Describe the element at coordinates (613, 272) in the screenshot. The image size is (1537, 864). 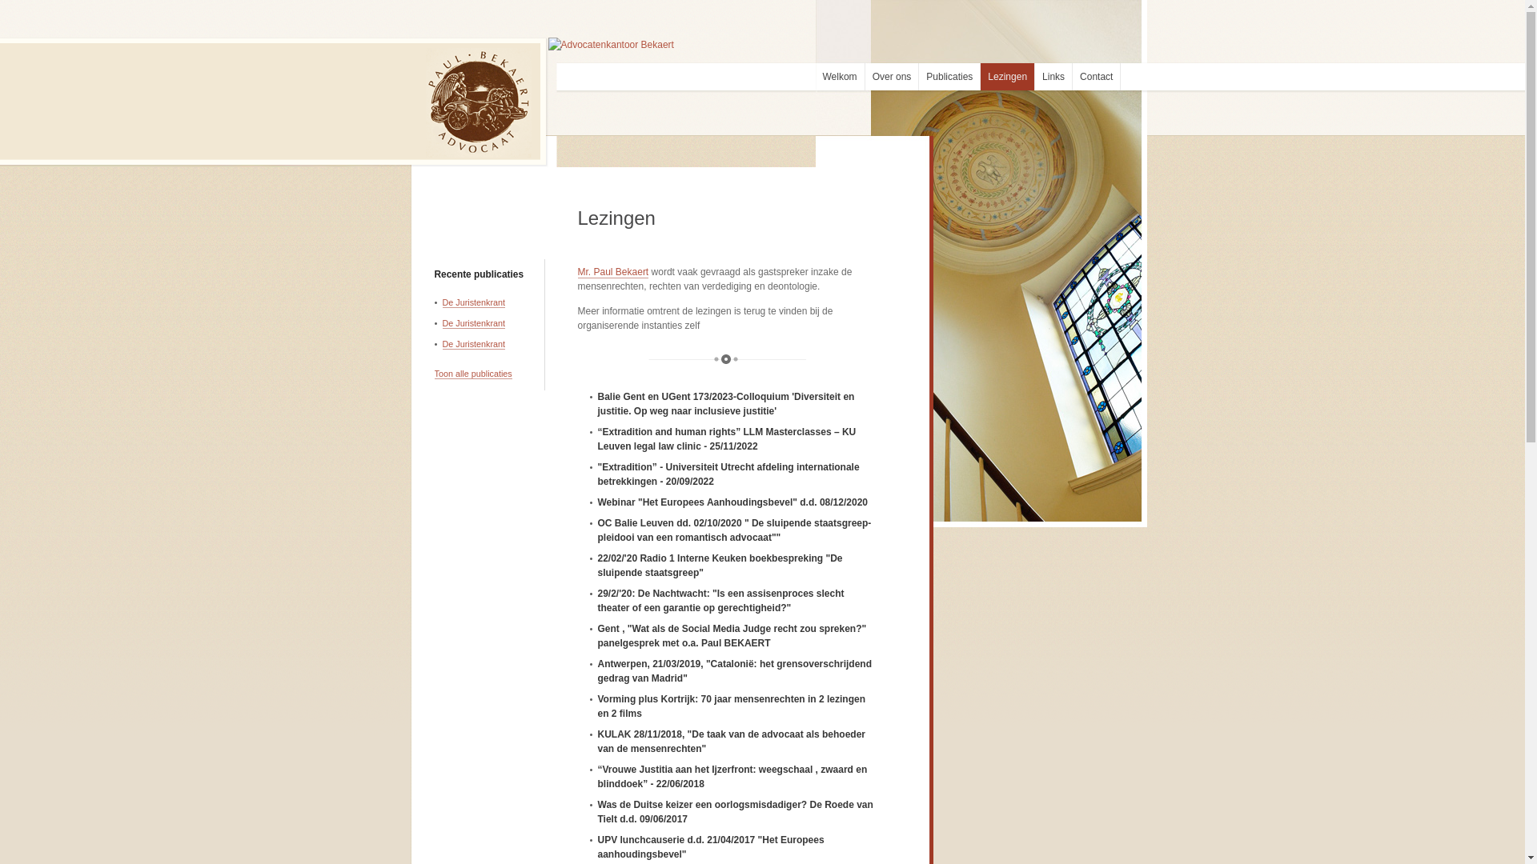
I see `Mr. Paul Bekaert` at that location.